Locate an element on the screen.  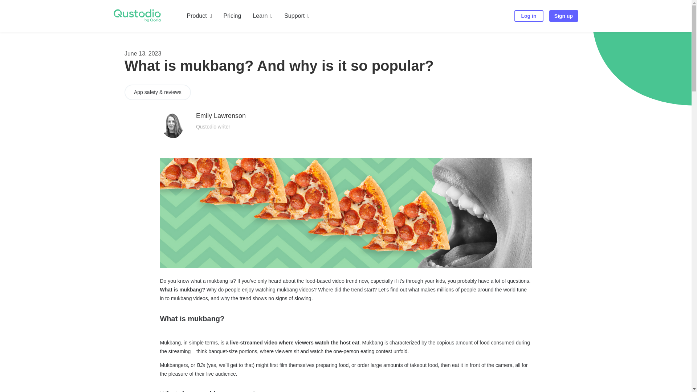
Support is located at coordinates (297, 20).